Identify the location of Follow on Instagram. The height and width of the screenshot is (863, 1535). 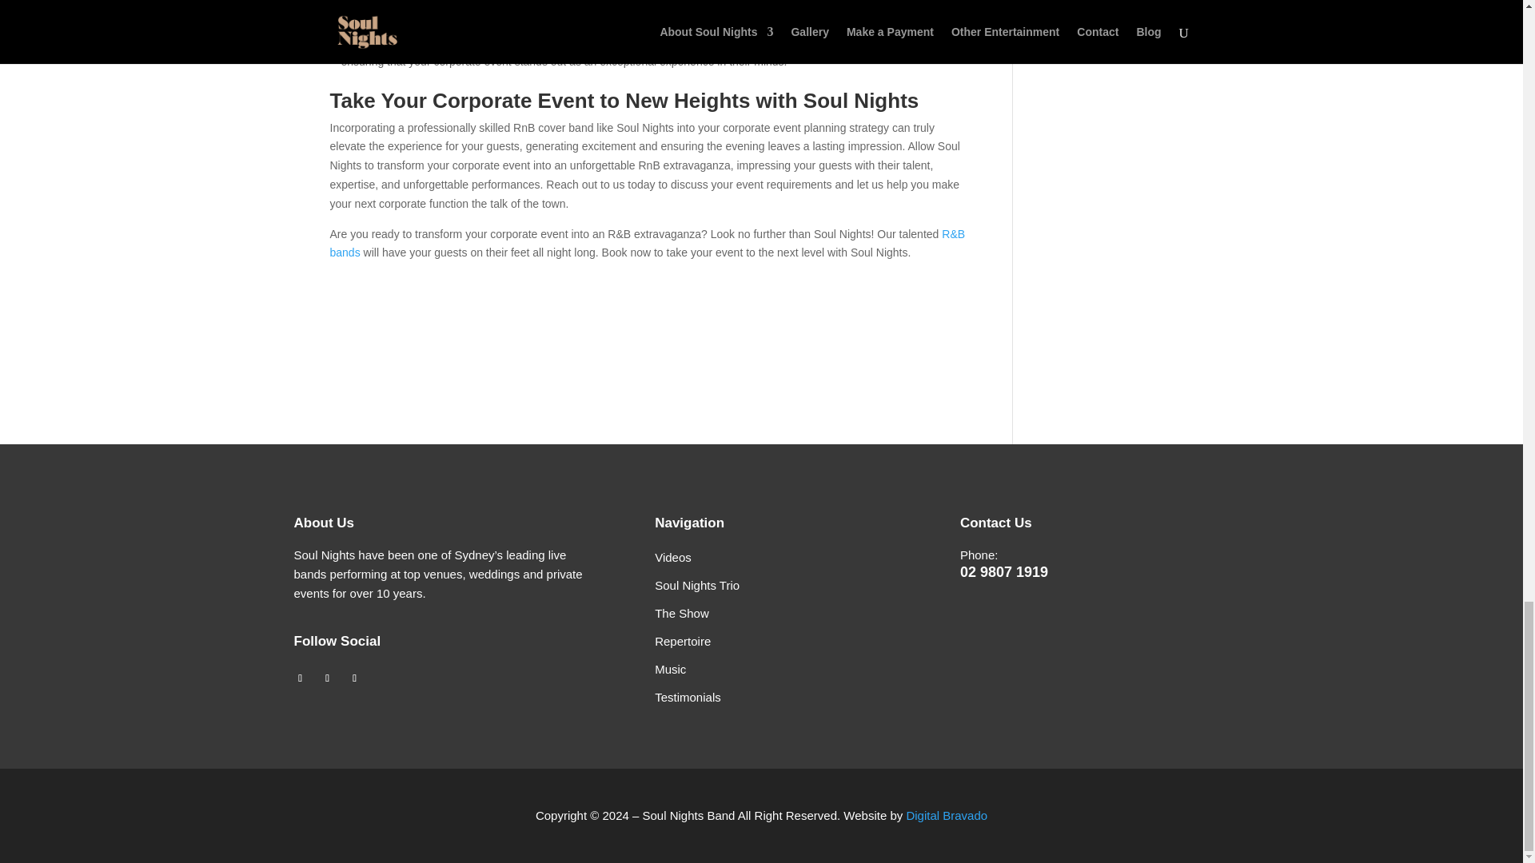
(354, 678).